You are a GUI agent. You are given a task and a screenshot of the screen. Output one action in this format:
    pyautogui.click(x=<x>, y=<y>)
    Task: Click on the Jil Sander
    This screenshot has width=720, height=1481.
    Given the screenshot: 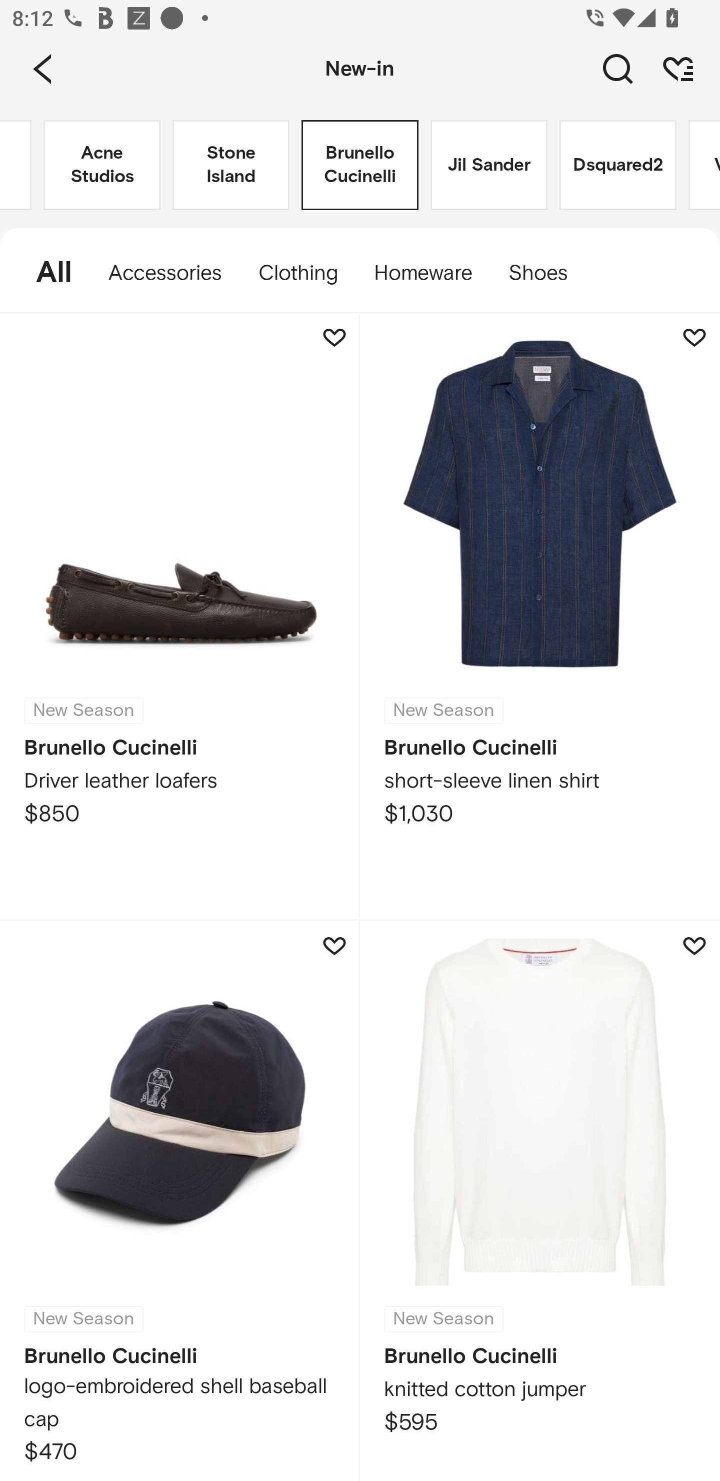 What is the action you would take?
    pyautogui.click(x=489, y=165)
    